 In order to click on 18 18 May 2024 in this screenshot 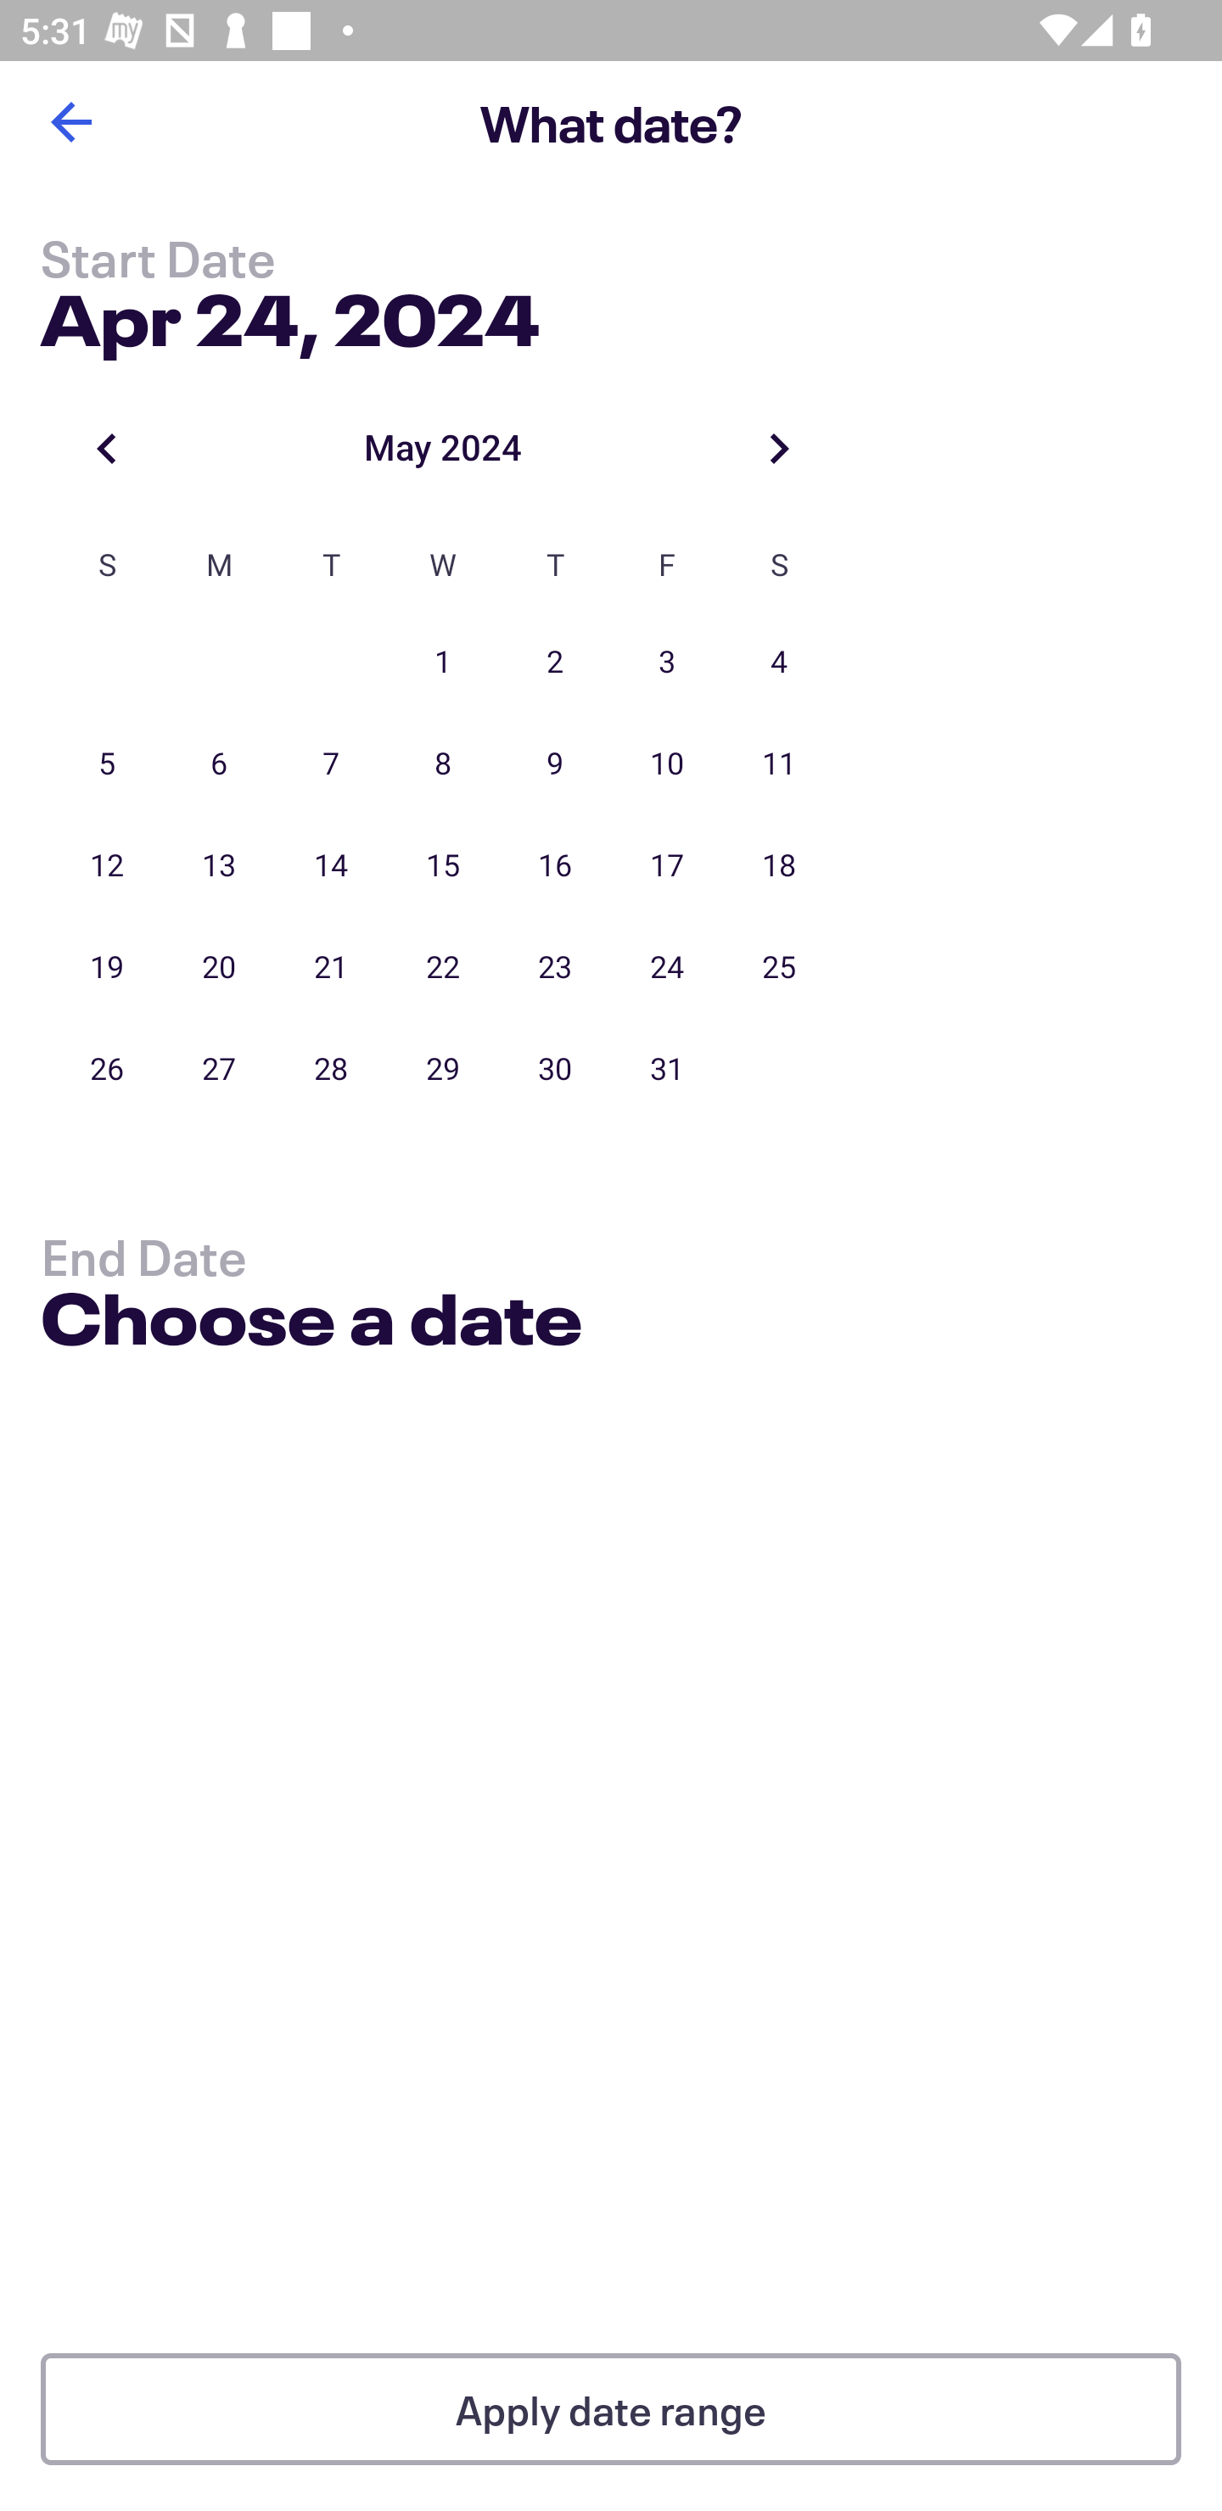, I will do `click(779, 866)`.